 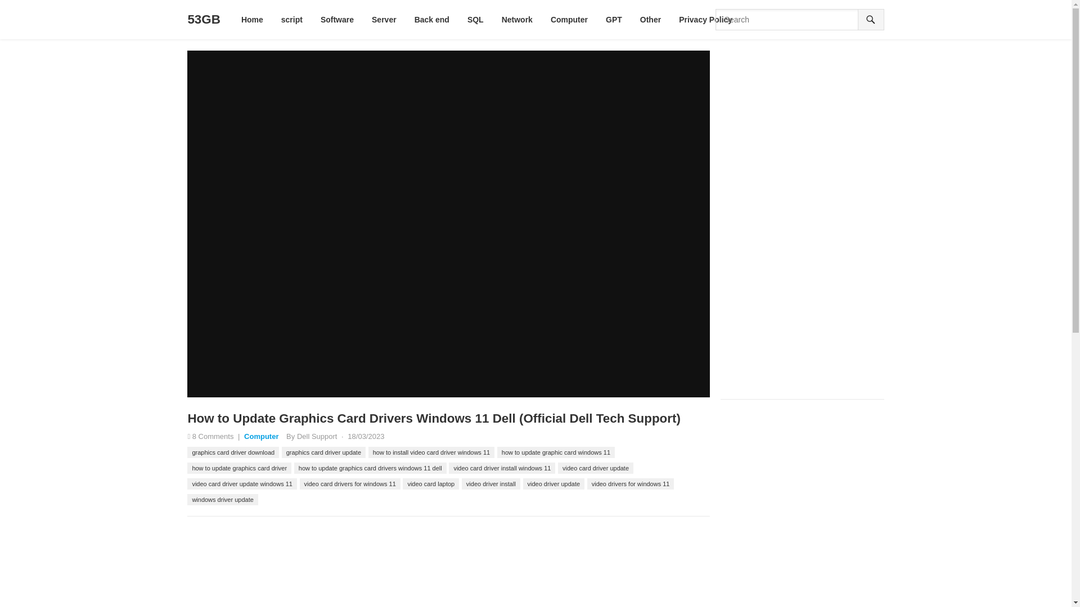 I want to click on Software, so click(x=336, y=20).